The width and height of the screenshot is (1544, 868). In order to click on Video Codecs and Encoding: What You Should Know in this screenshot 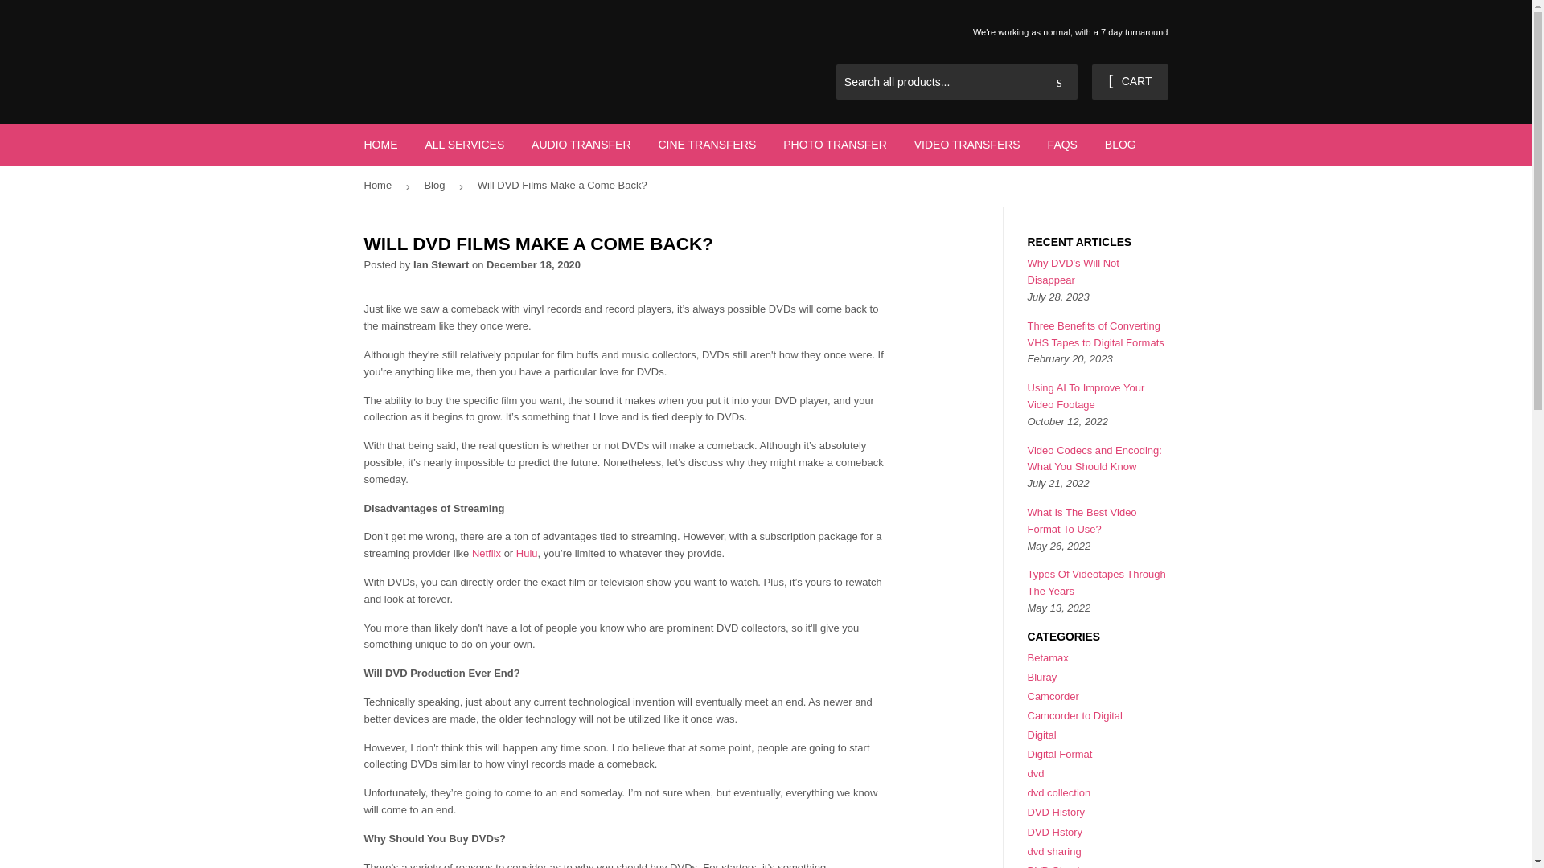, I will do `click(1095, 458)`.